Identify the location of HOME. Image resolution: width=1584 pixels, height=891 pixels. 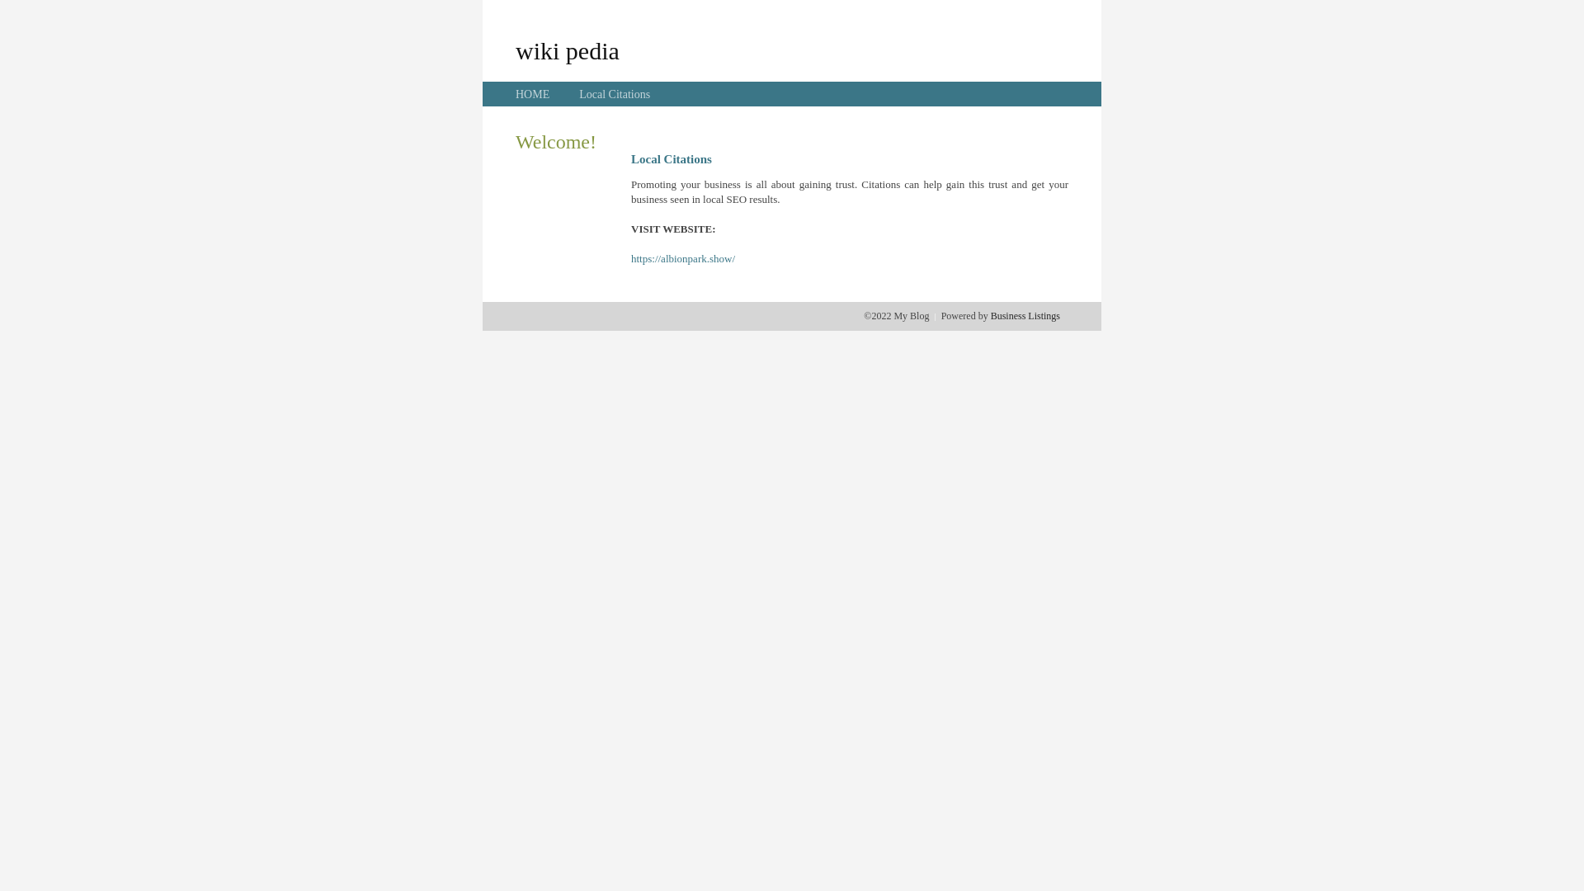
(533, 94).